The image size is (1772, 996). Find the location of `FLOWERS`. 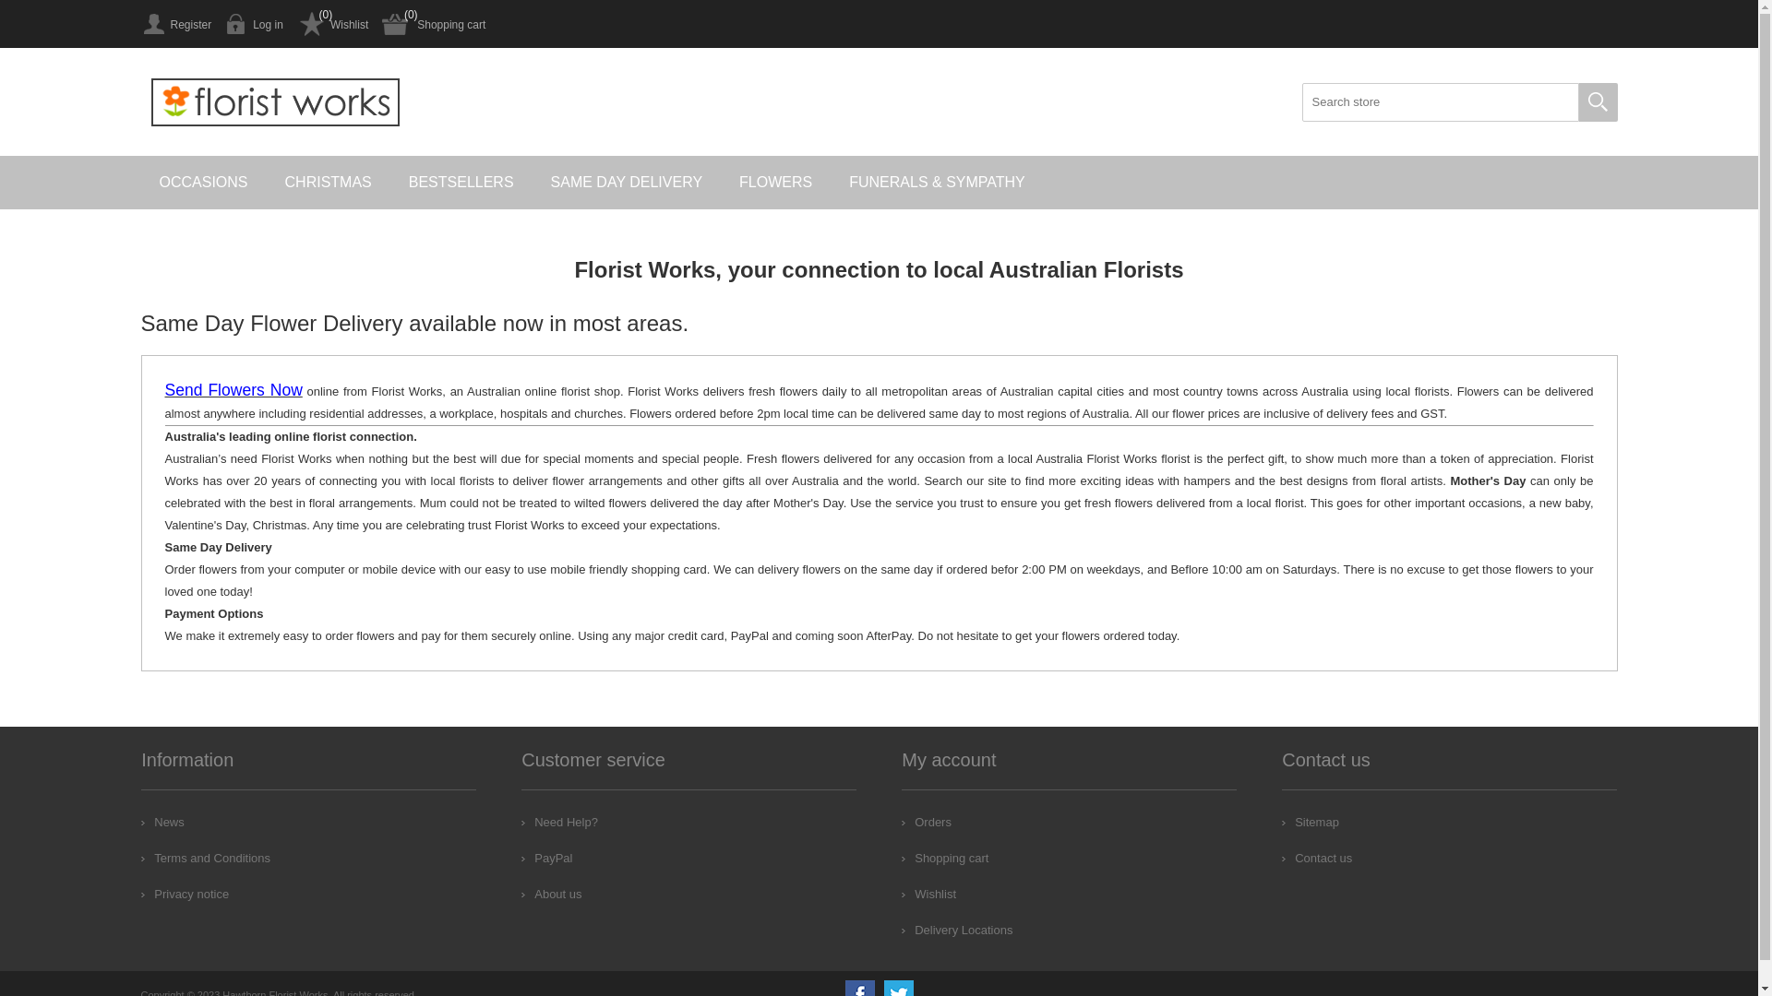

FLOWERS is located at coordinates (775, 183).